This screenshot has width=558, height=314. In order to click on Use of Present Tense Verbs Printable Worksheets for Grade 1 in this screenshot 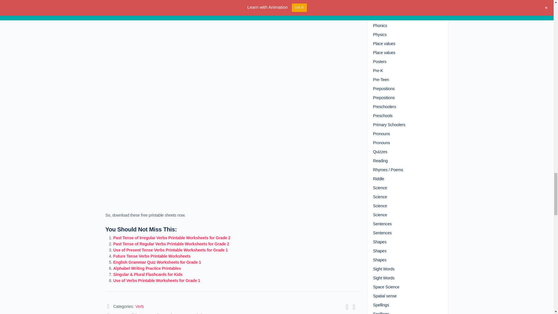, I will do `click(171, 250)`.